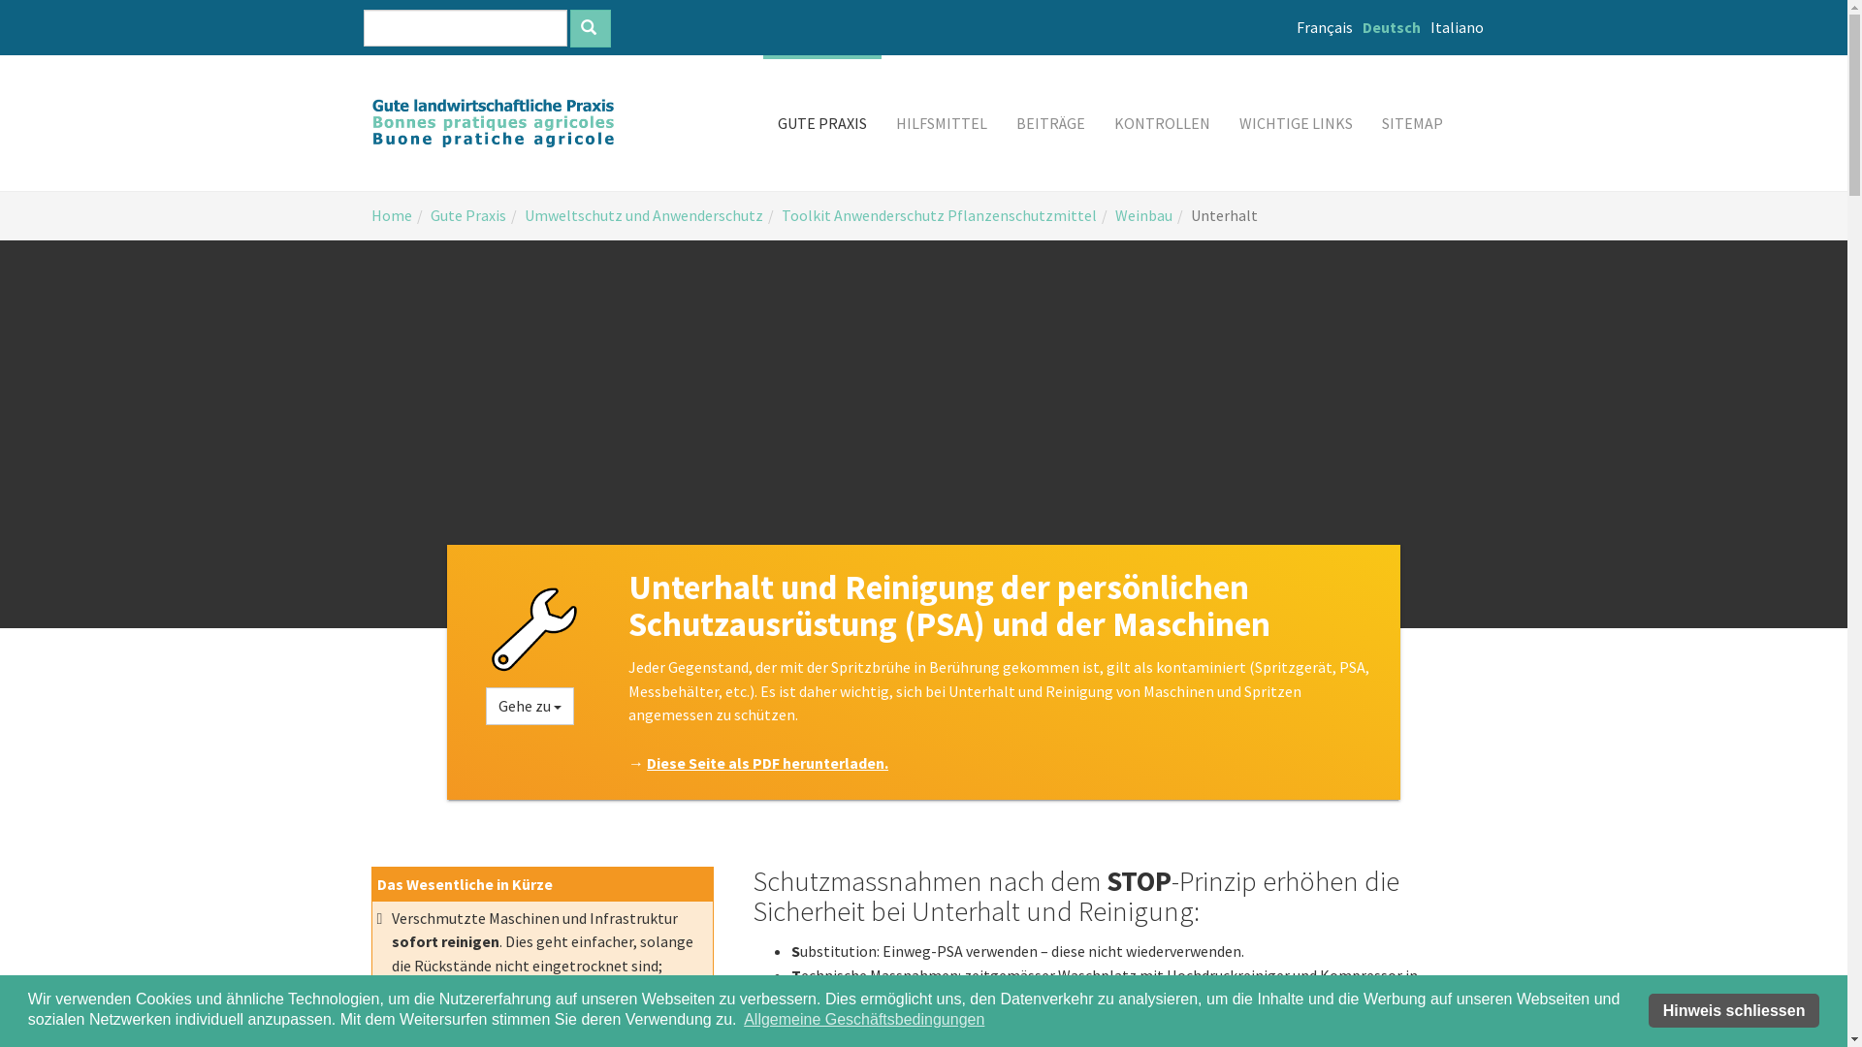 The image size is (1862, 1047). I want to click on GUTE PRAXIS, so click(821, 123).